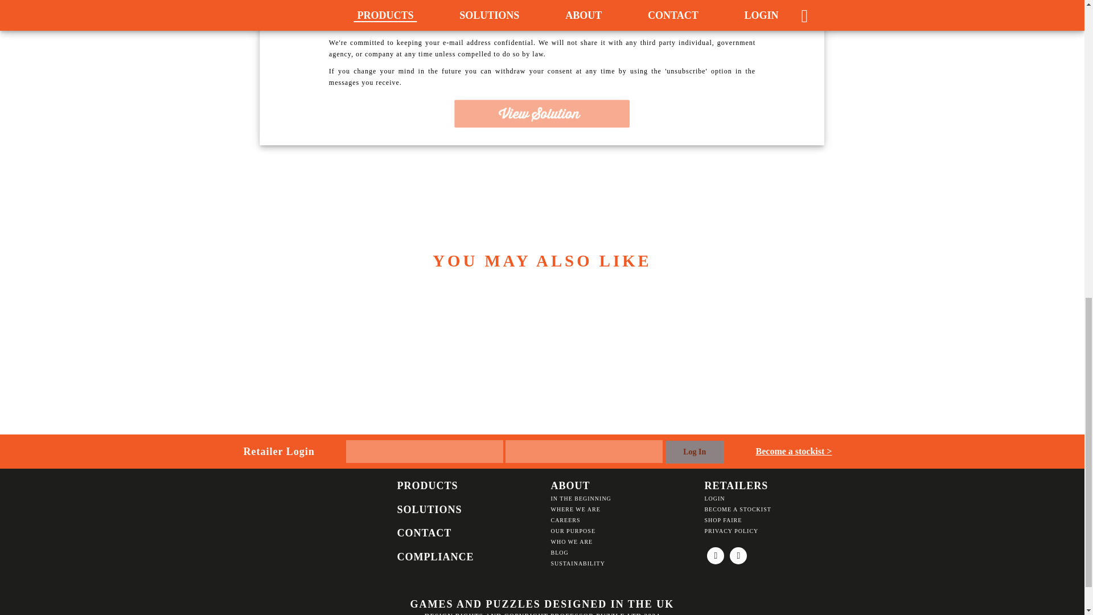 The image size is (1093, 615). I want to click on Please send me cool stuff from Professor Puzzle, so click(347, 7).